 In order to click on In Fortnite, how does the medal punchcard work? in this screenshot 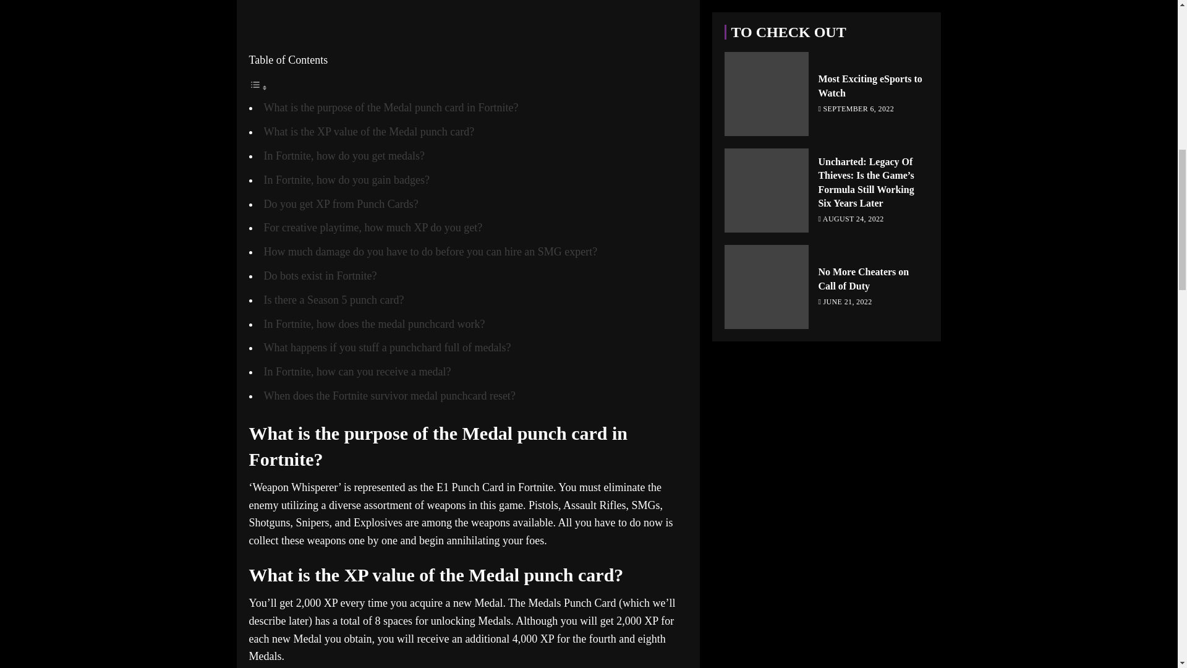, I will do `click(373, 324)`.